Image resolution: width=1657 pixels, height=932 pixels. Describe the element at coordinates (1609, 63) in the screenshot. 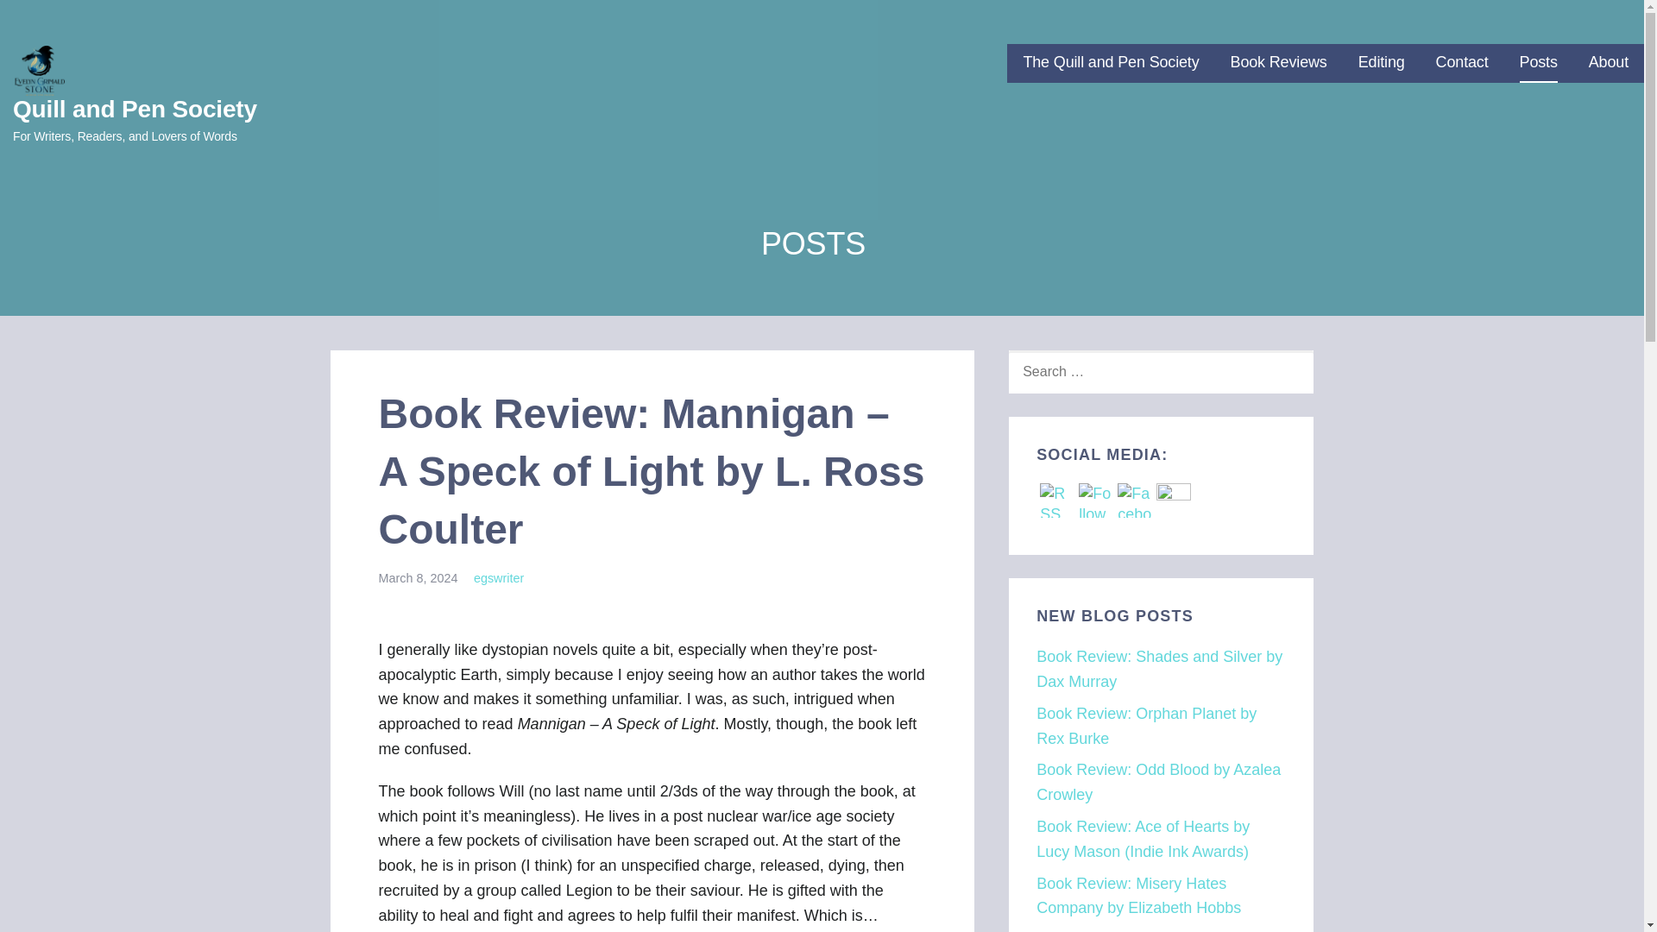

I see `About` at that location.